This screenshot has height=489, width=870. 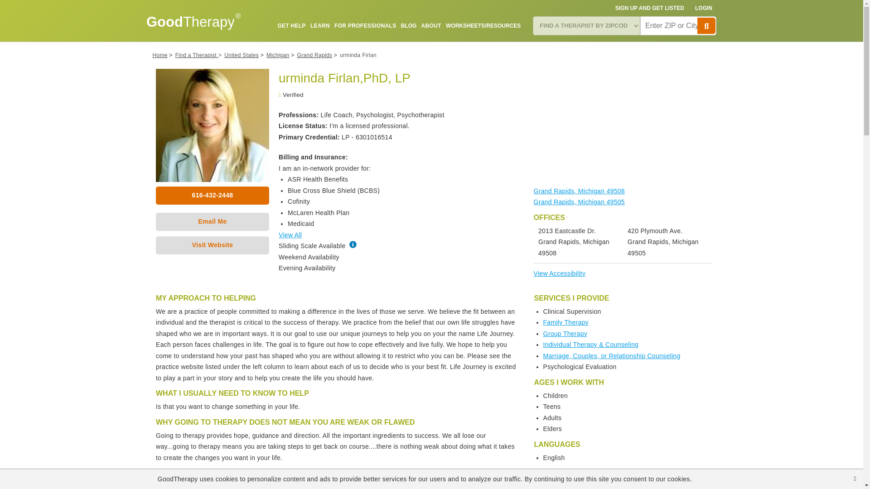 I want to click on BLOG, so click(x=409, y=25).